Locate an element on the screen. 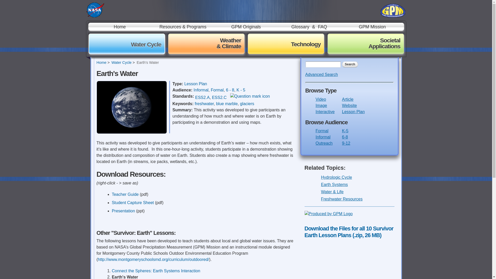 This screenshot has height=279, width=496. Skip to main content is located at coordinates (234, 1).